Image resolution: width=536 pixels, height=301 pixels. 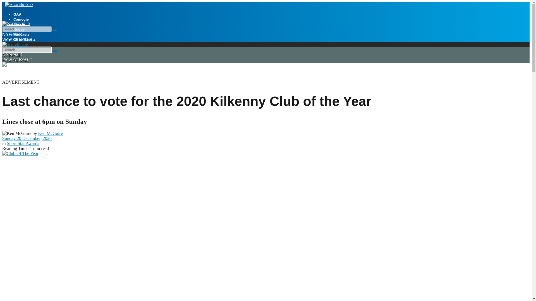 I want to click on Sport Star Awards, so click(x=23, y=143).